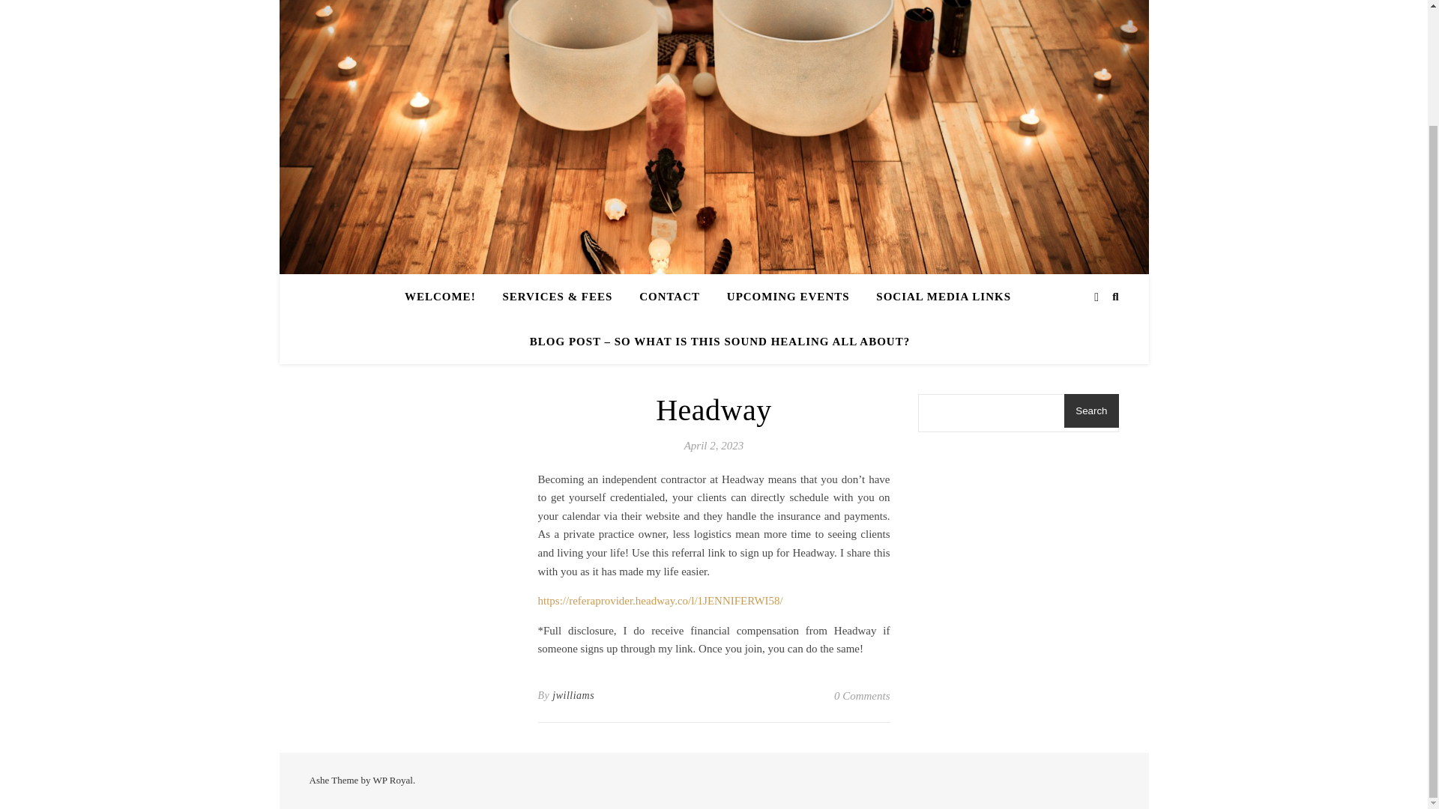 The height and width of the screenshot is (809, 1439). I want to click on Search, so click(1091, 410).